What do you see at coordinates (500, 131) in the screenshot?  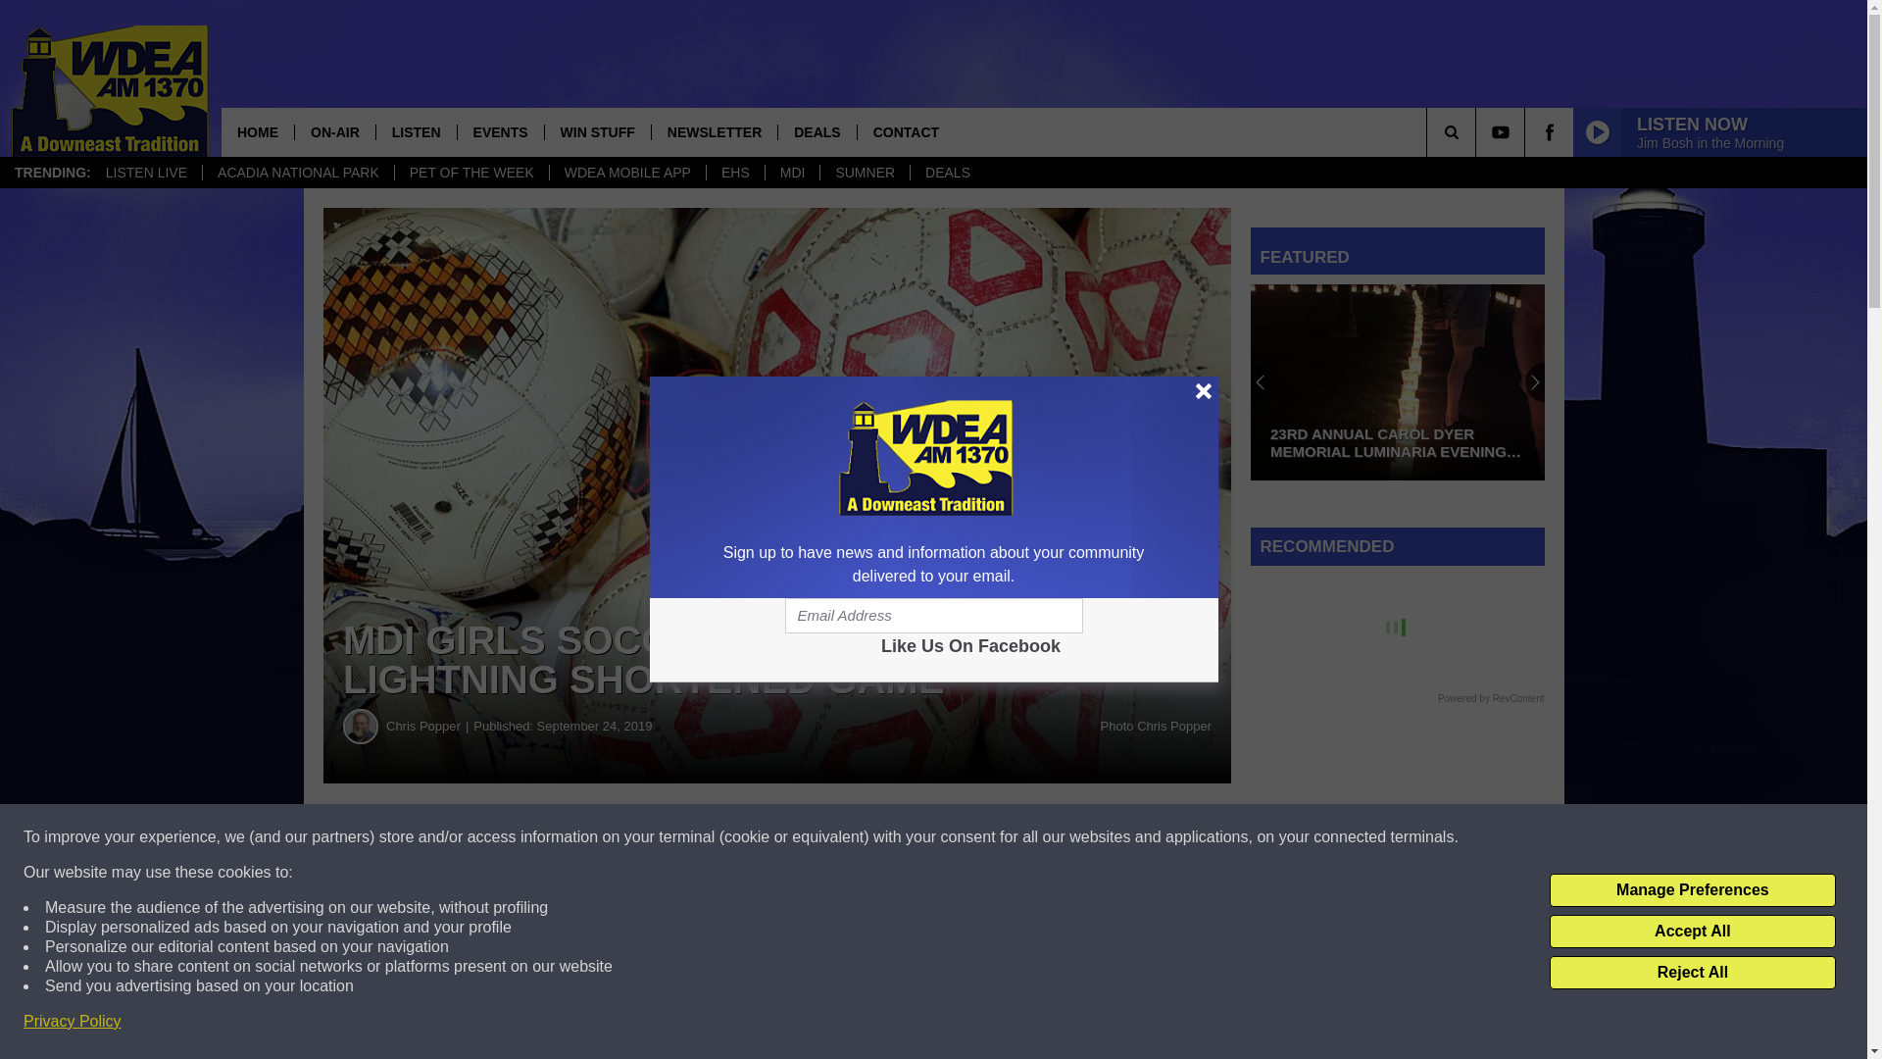 I see `EVENTS` at bounding box center [500, 131].